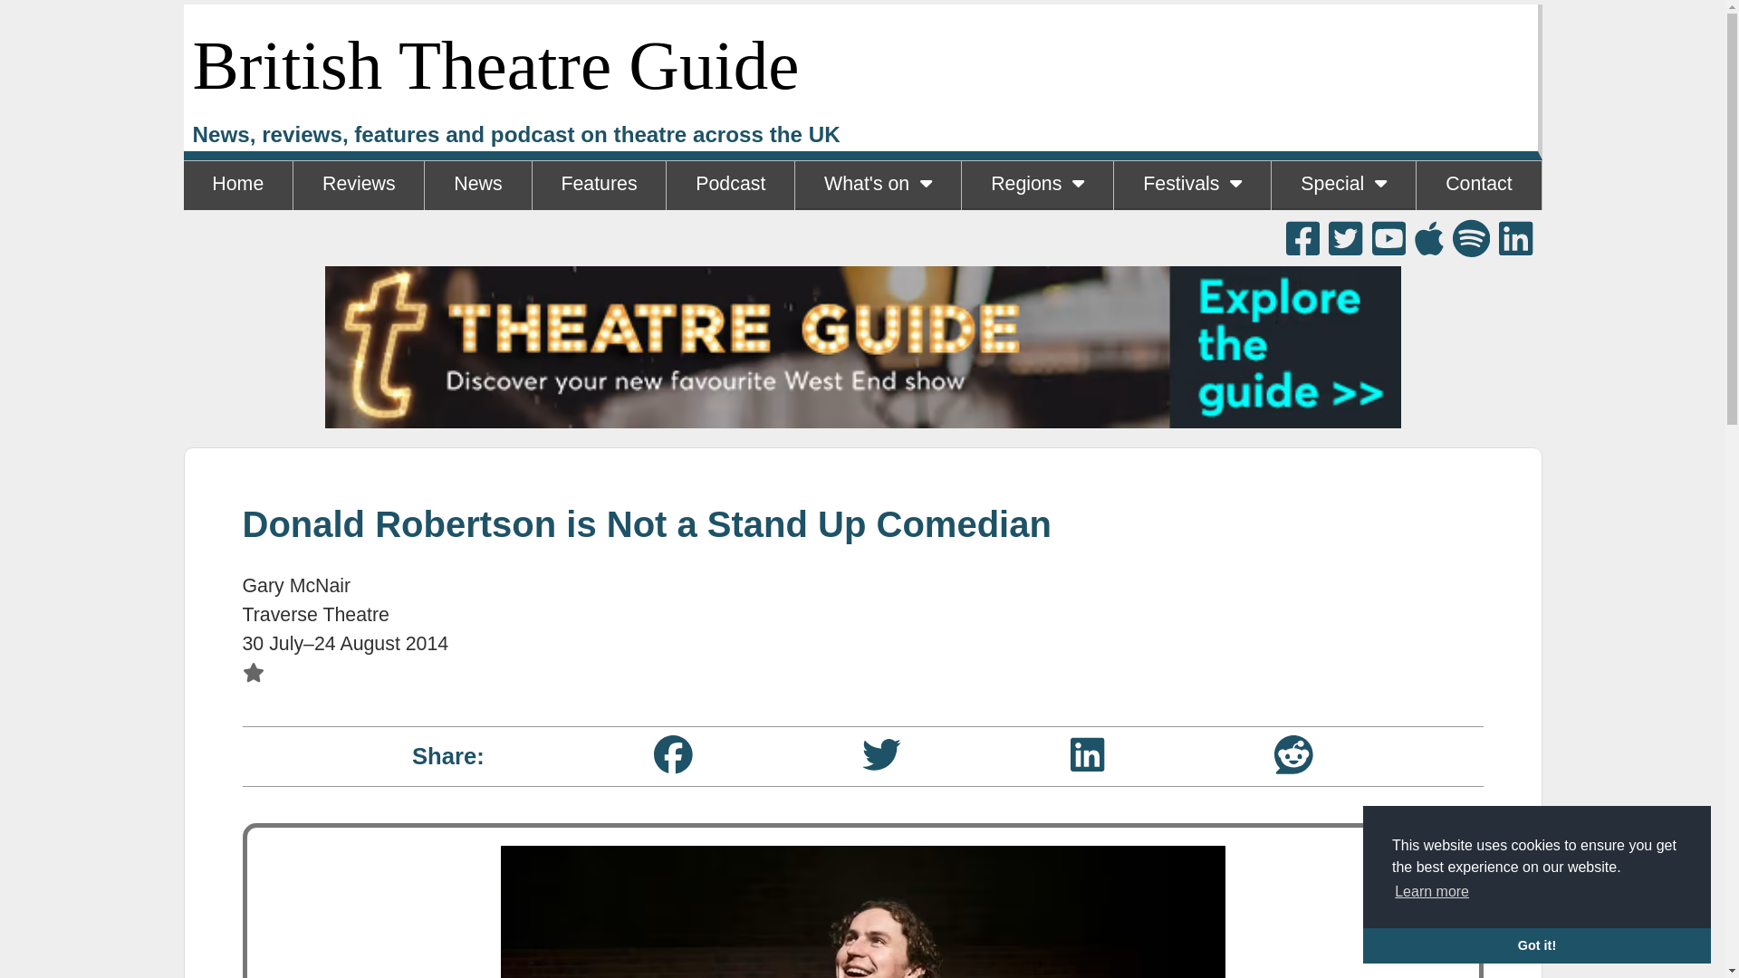 Image resolution: width=1739 pixels, height=978 pixels. What do you see at coordinates (1293, 754) in the screenshot?
I see `Reddit` at bounding box center [1293, 754].